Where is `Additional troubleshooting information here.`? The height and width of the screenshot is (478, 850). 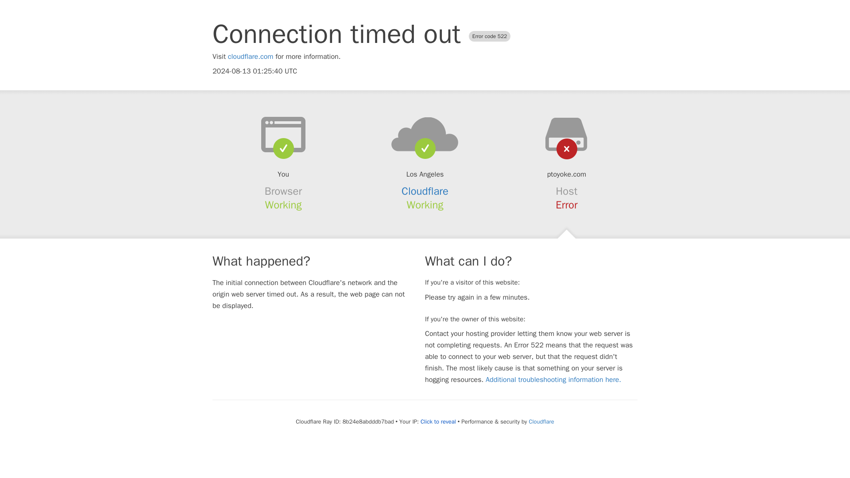 Additional troubleshooting information here. is located at coordinates (553, 380).